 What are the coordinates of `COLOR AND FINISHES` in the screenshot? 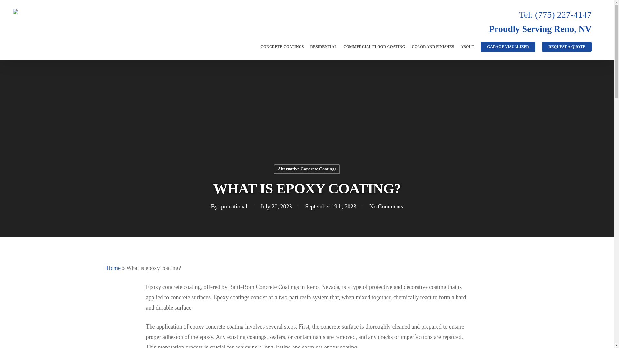 It's located at (433, 46).